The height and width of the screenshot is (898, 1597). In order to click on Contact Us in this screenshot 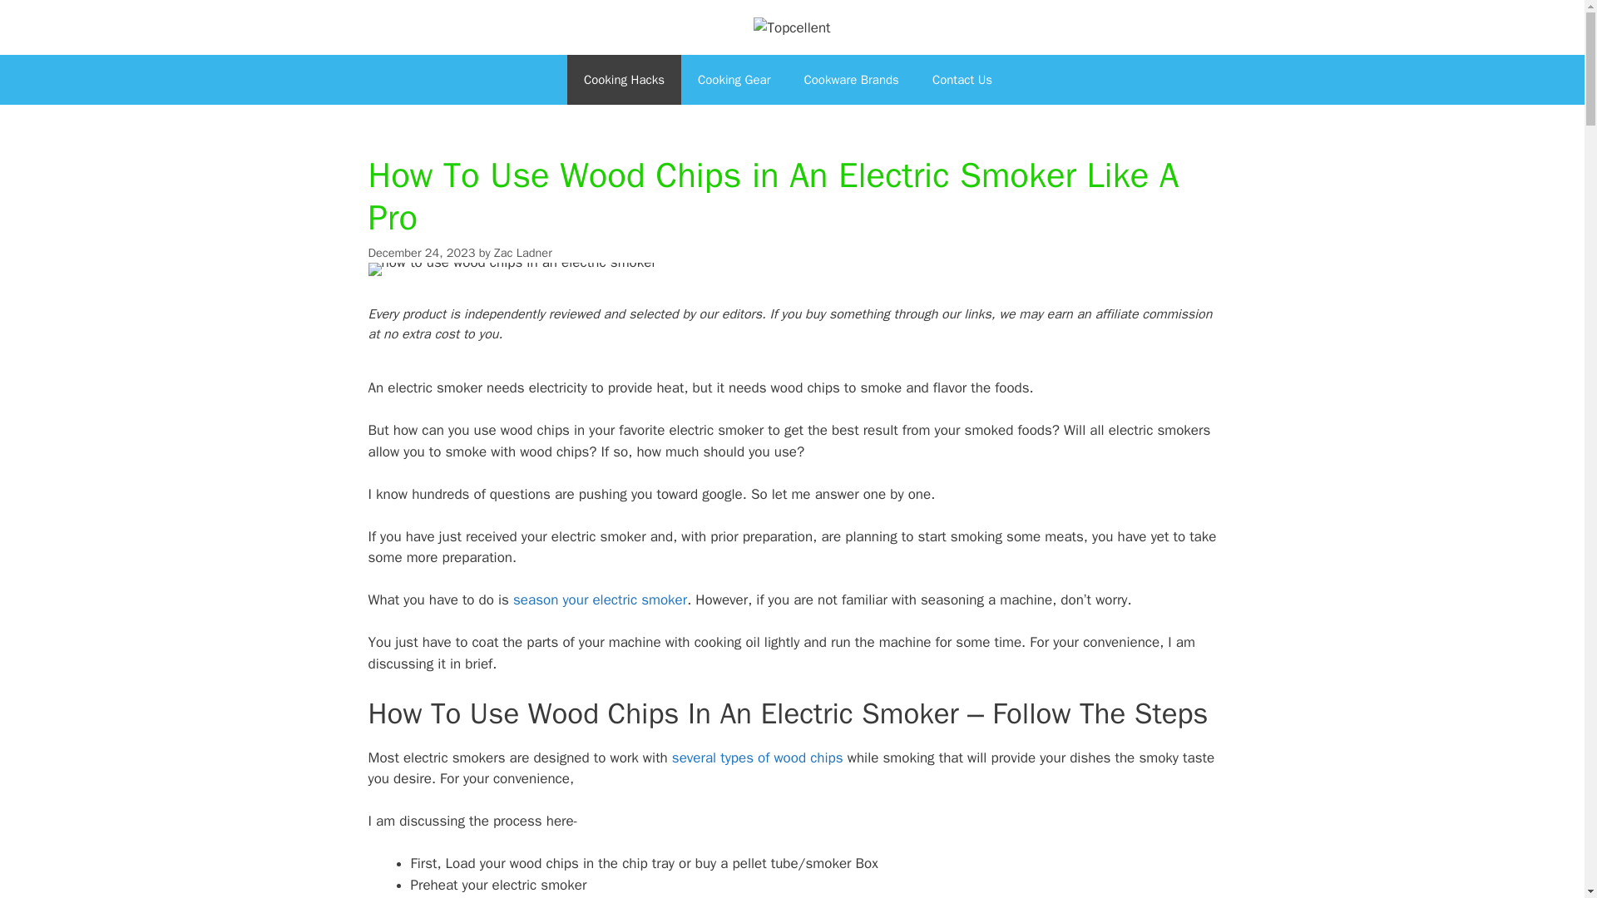, I will do `click(967, 80)`.